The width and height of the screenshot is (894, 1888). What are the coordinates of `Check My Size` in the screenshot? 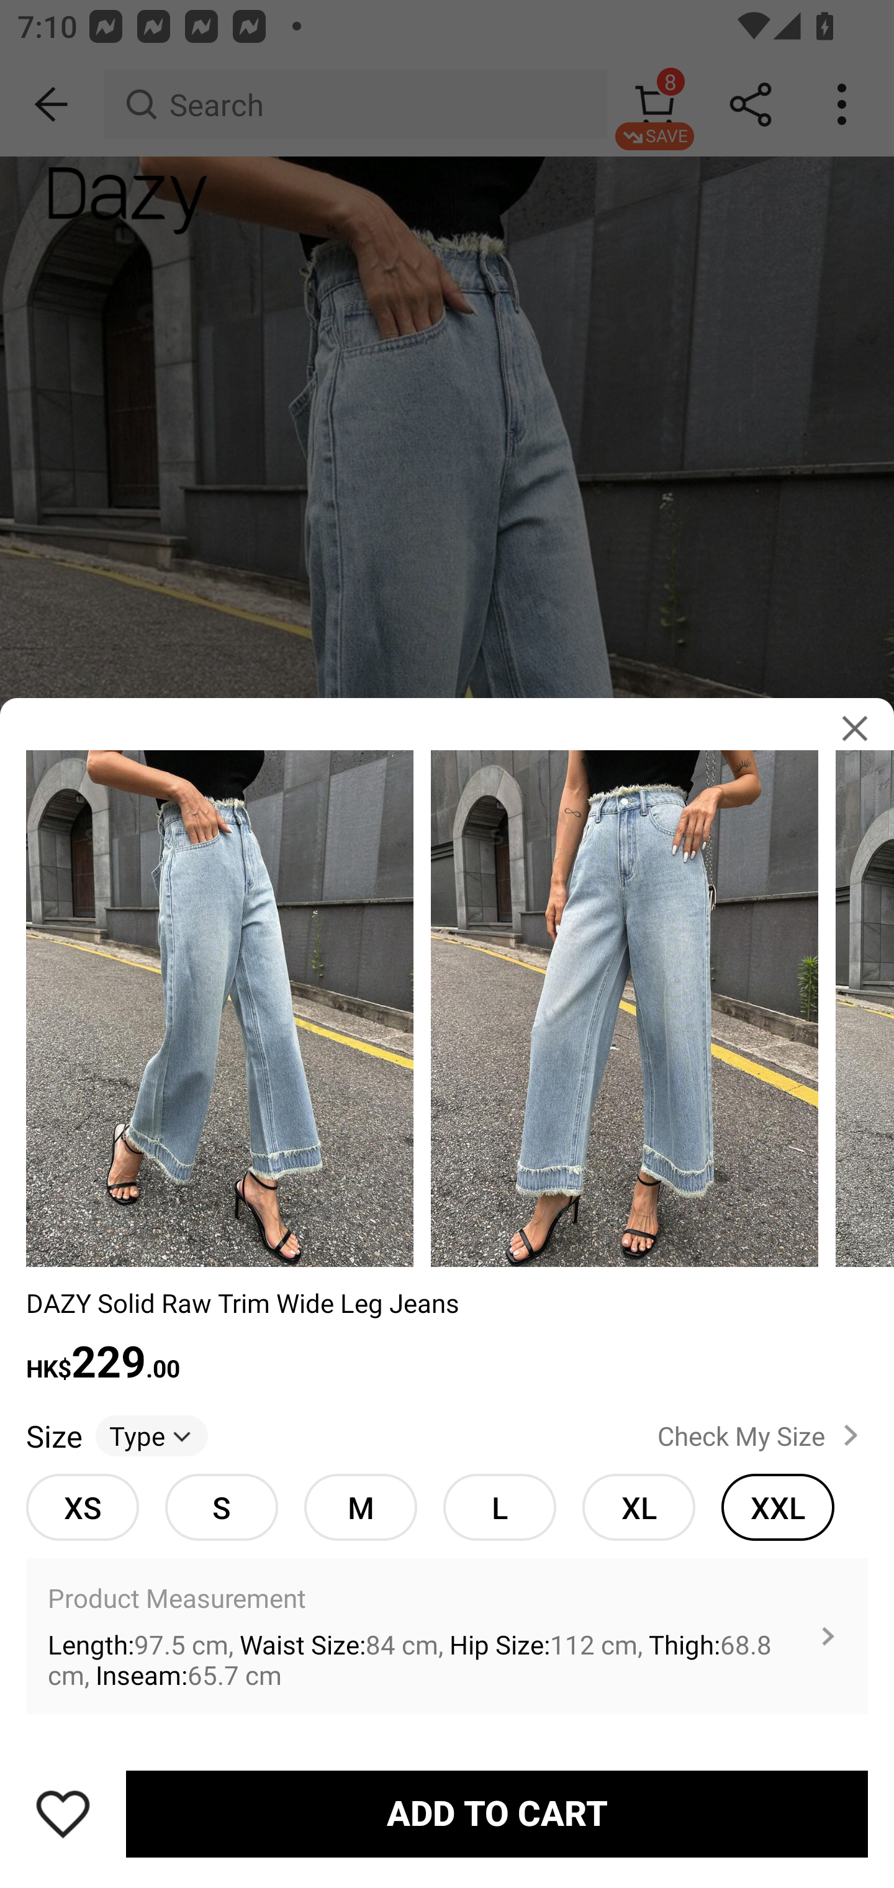 It's located at (762, 1436).